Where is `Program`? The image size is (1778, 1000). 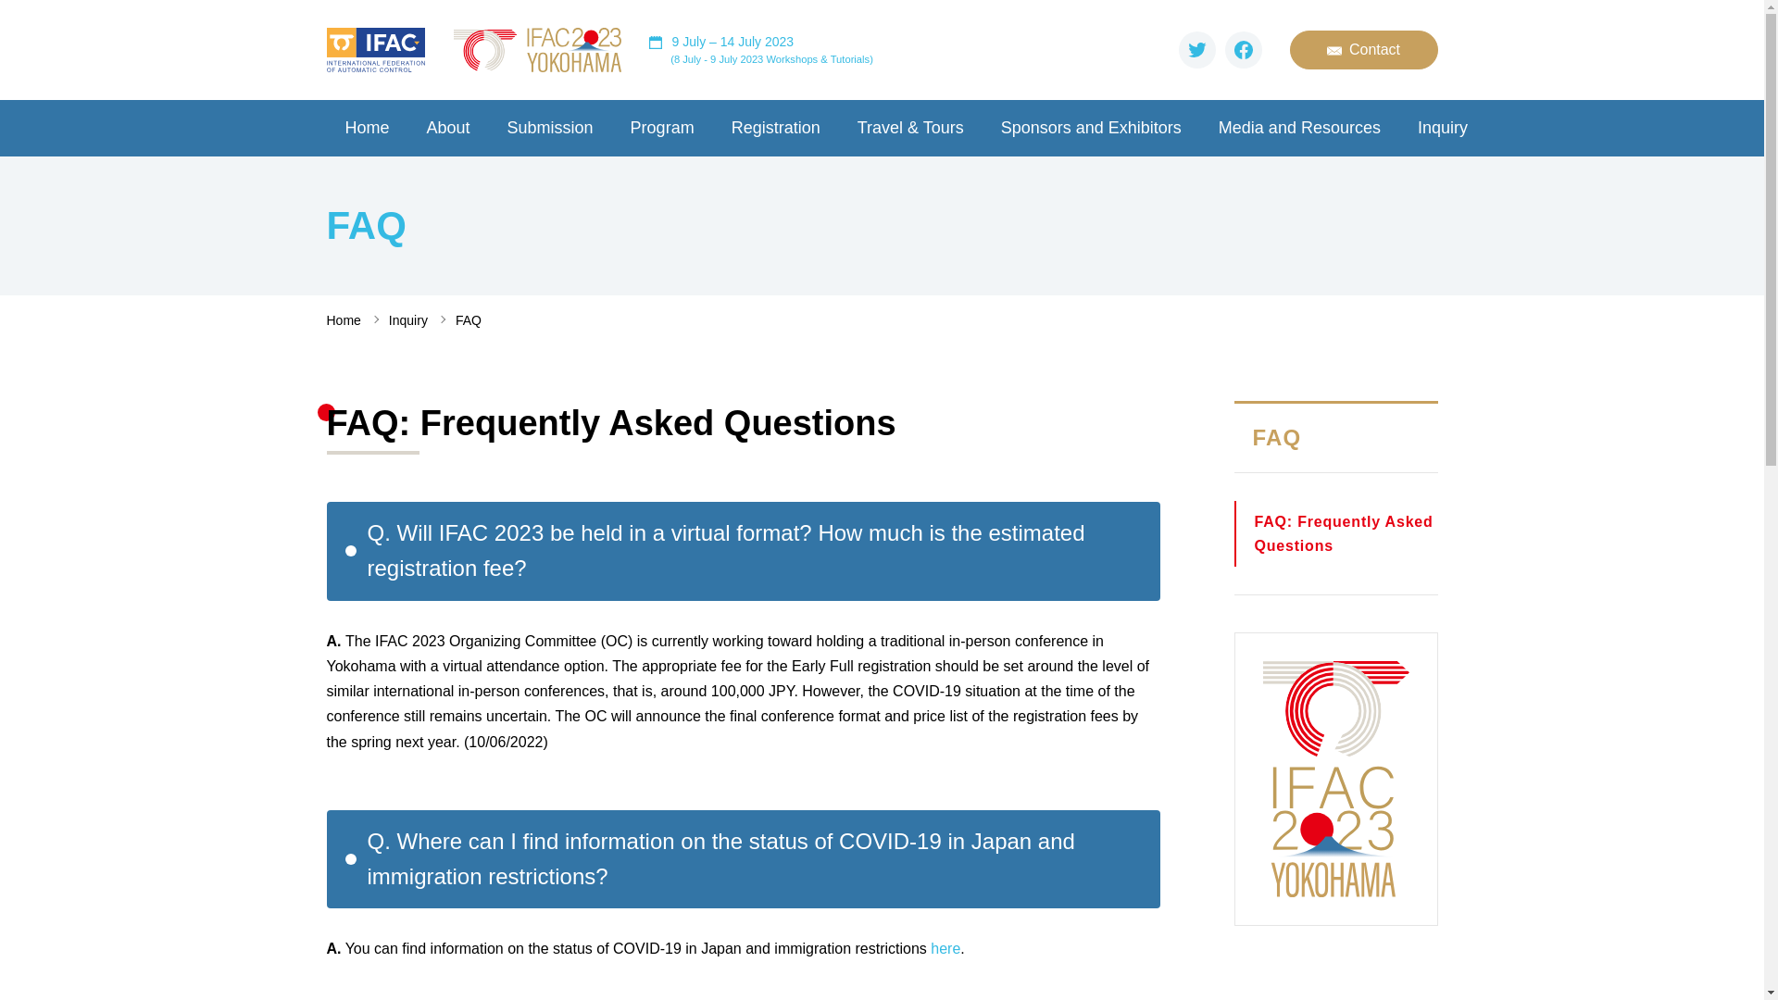 Program is located at coordinates (661, 128).